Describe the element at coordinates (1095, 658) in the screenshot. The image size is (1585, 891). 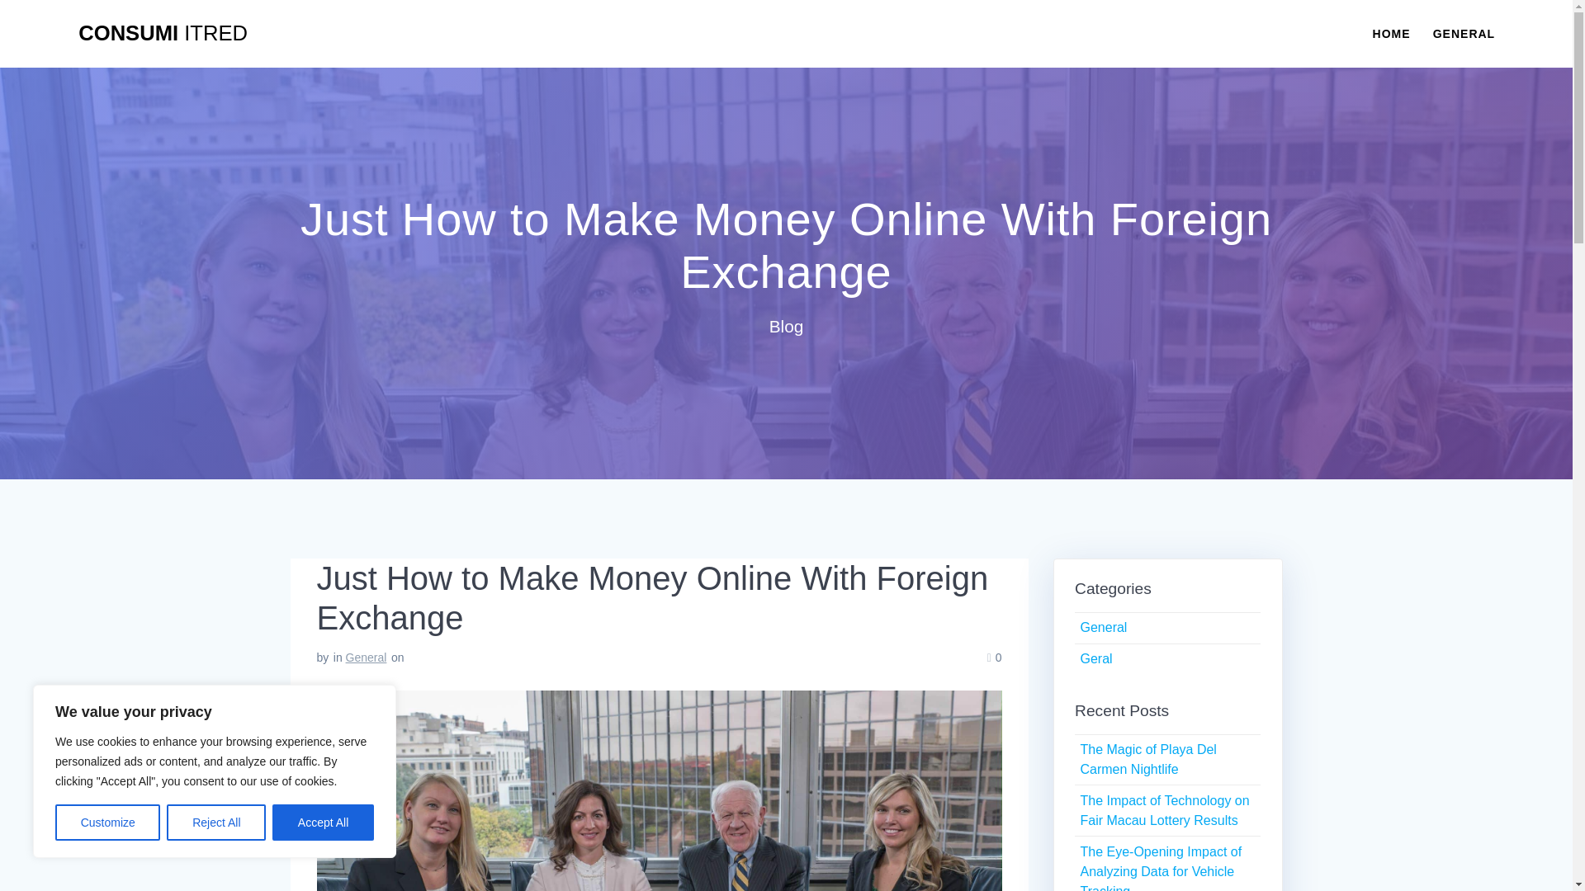
I see `Geral` at that location.